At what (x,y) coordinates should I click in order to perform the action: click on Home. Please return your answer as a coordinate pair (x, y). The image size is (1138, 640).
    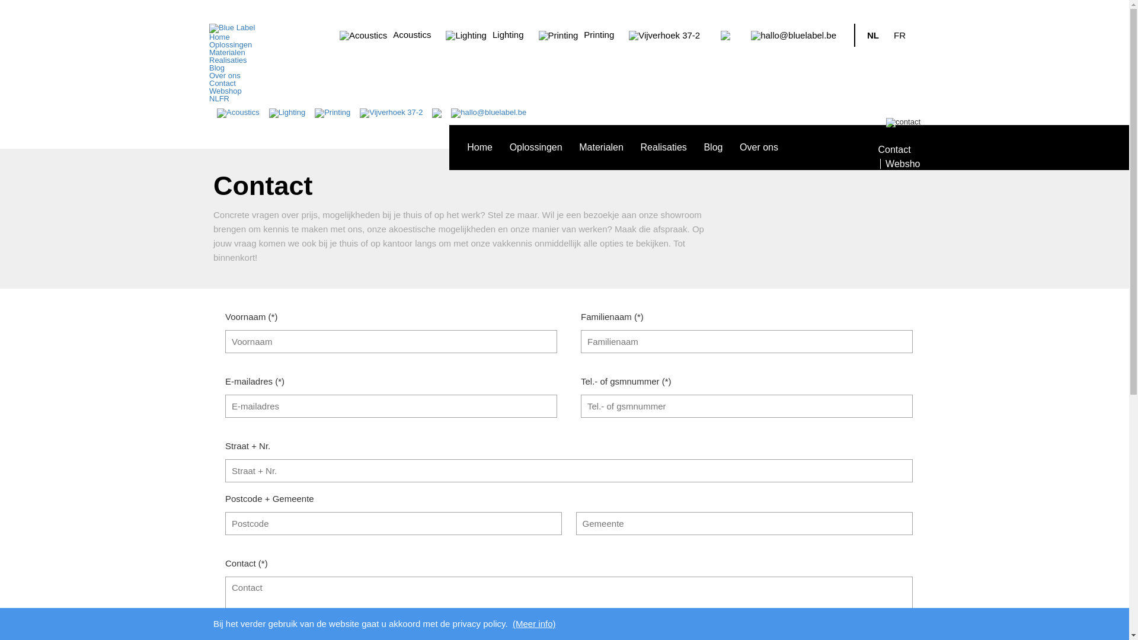
    Looking at the image, I should click on (480, 147).